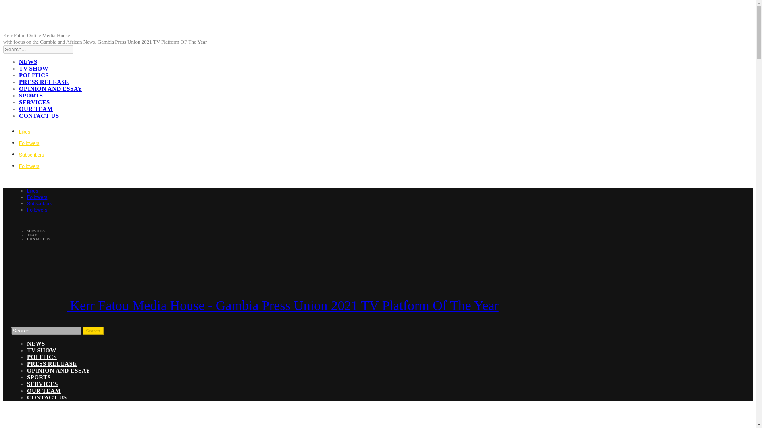 The width and height of the screenshot is (762, 428). I want to click on Likes, so click(25, 131).